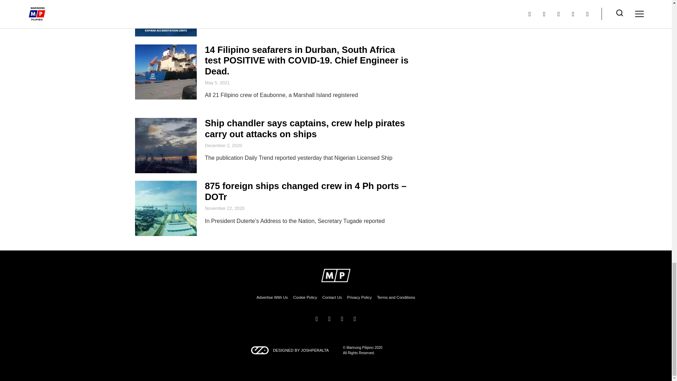  What do you see at coordinates (305, 297) in the screenshot?
I see `Cookie Policy` at bounding box center [305, 297].